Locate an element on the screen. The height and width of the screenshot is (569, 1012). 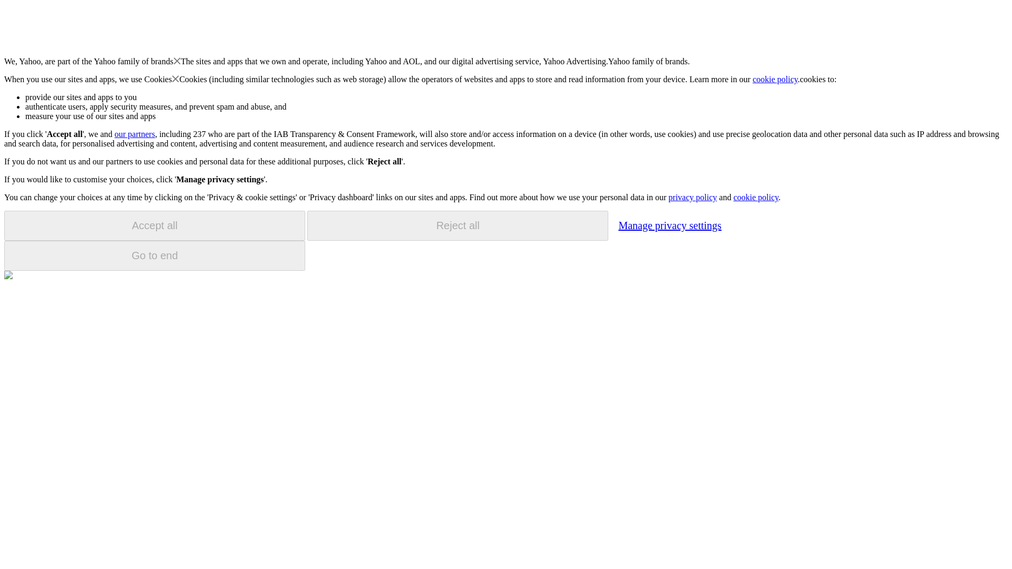
Reject all is located at coordinates (458, 225).